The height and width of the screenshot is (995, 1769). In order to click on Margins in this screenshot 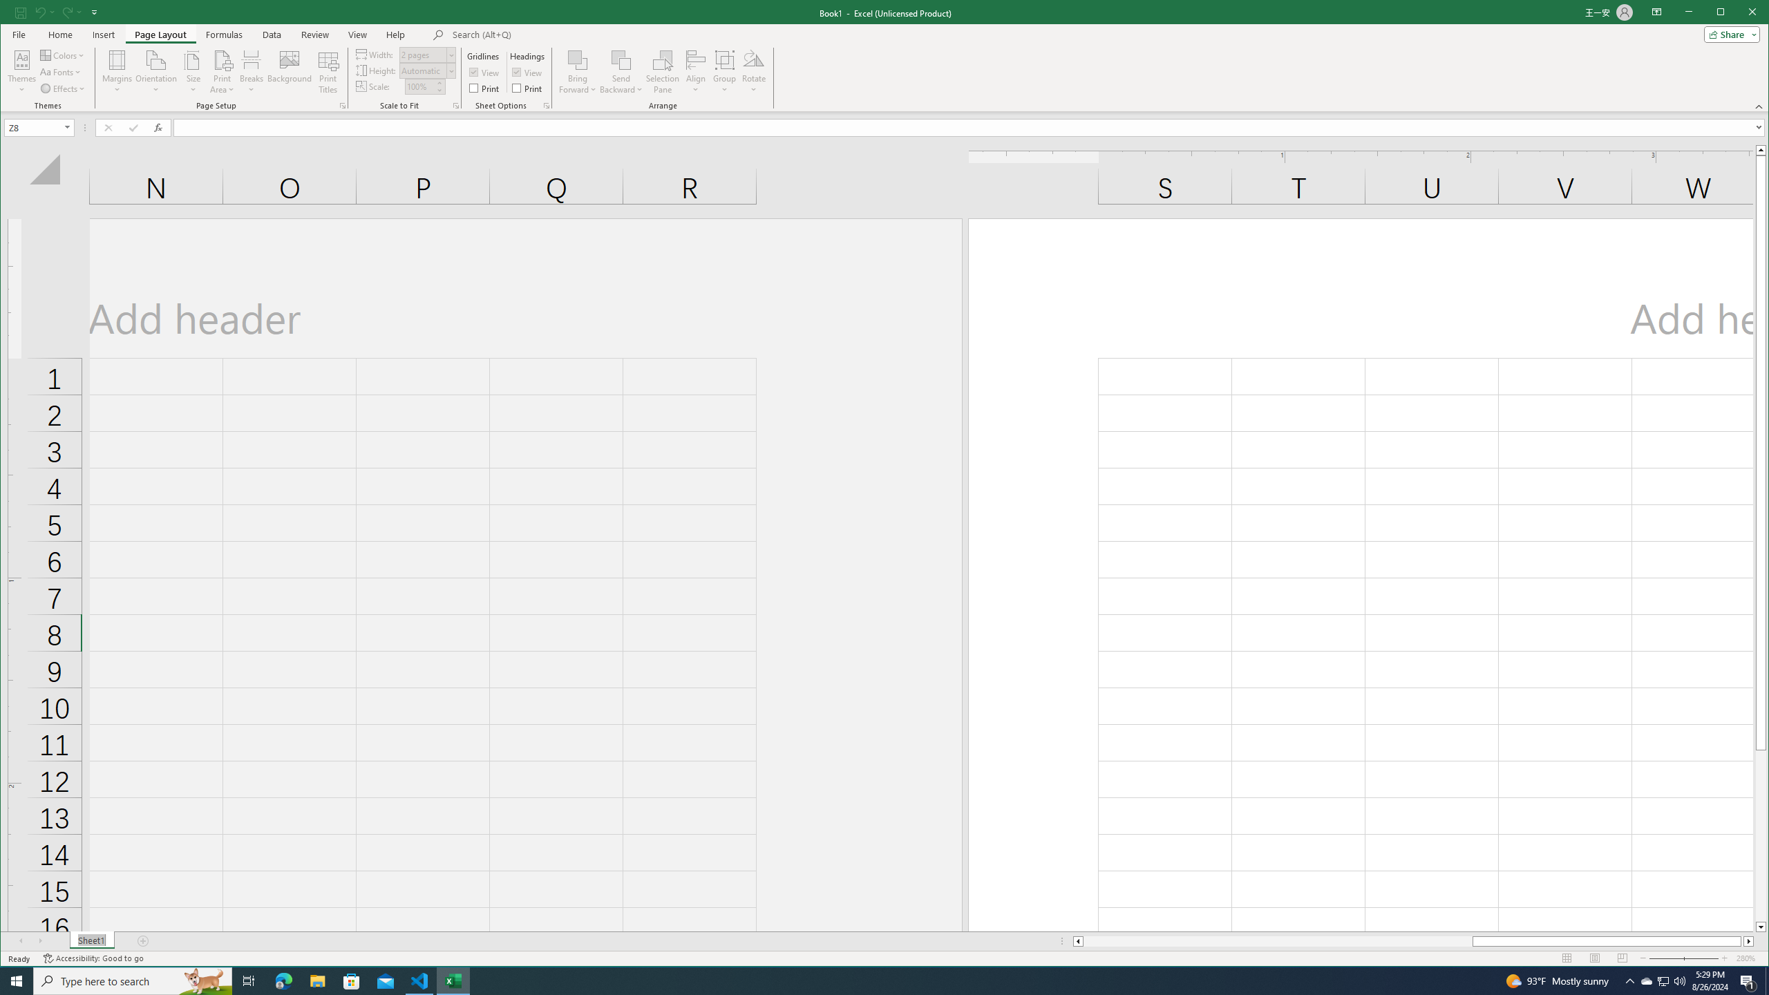, I will do `click(117, 72)`.